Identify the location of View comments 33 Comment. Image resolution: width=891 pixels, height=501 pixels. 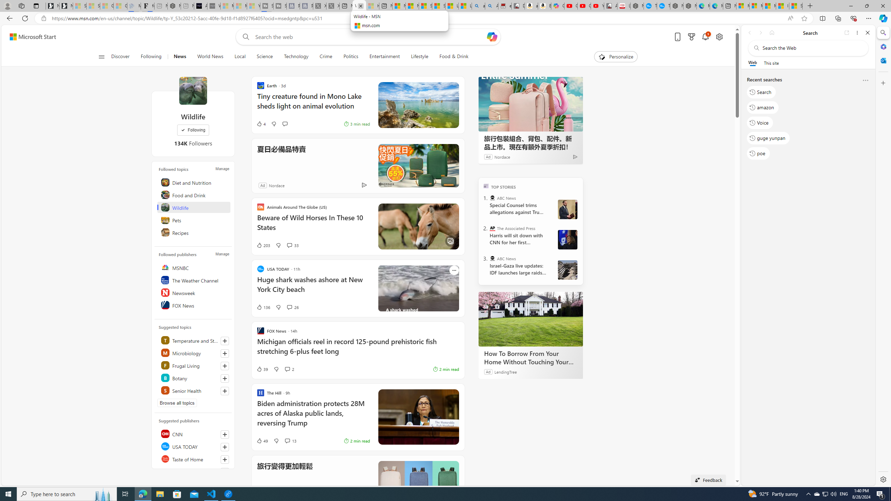
(292, 245).